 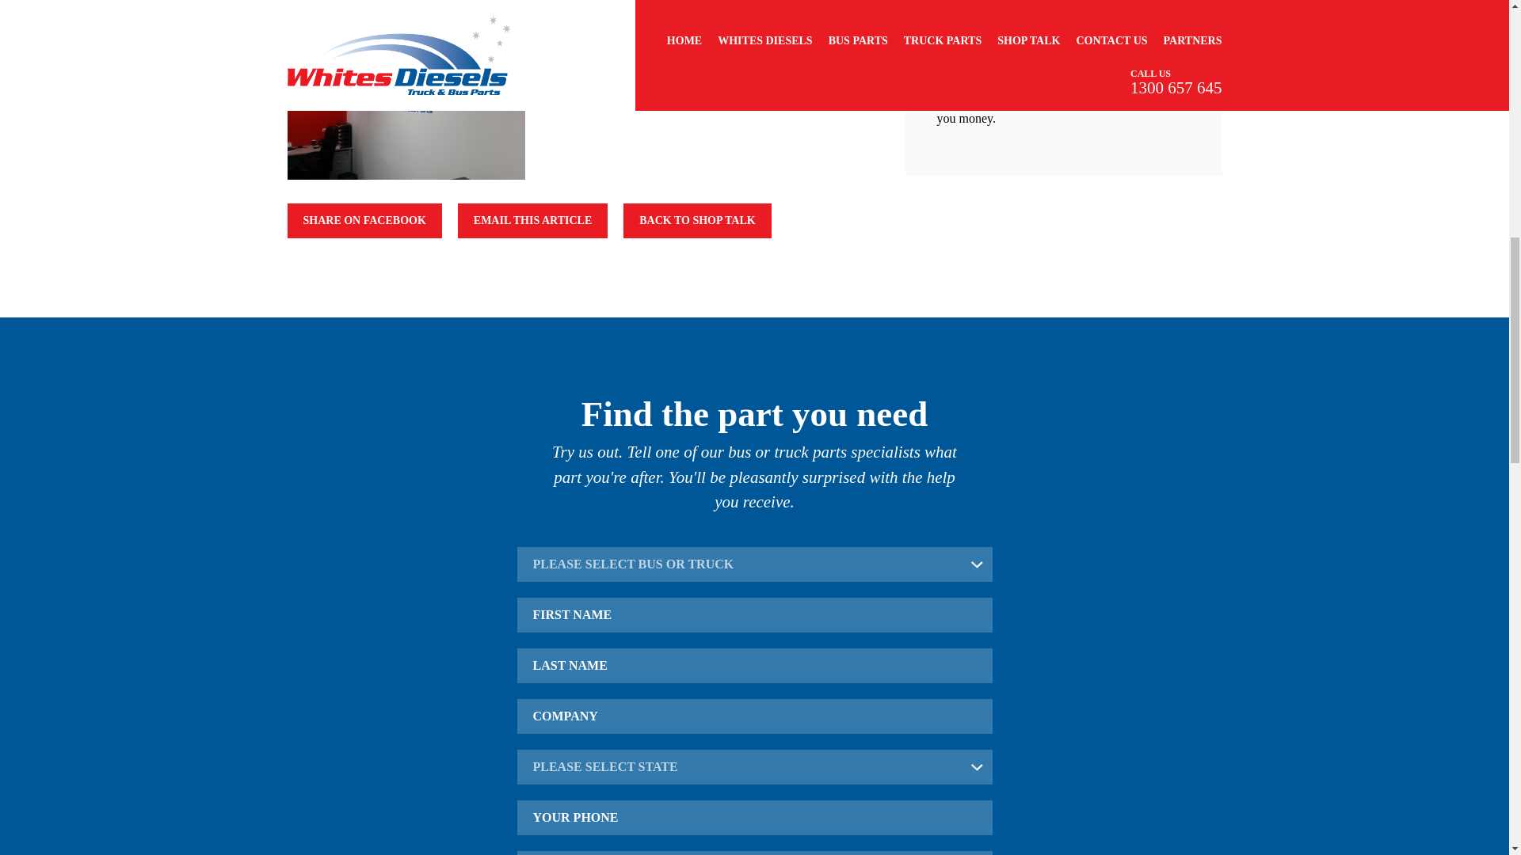 I want to click on Whites Diesels are your Volvo FH13 Specialists, so click(x=1058, y=3).